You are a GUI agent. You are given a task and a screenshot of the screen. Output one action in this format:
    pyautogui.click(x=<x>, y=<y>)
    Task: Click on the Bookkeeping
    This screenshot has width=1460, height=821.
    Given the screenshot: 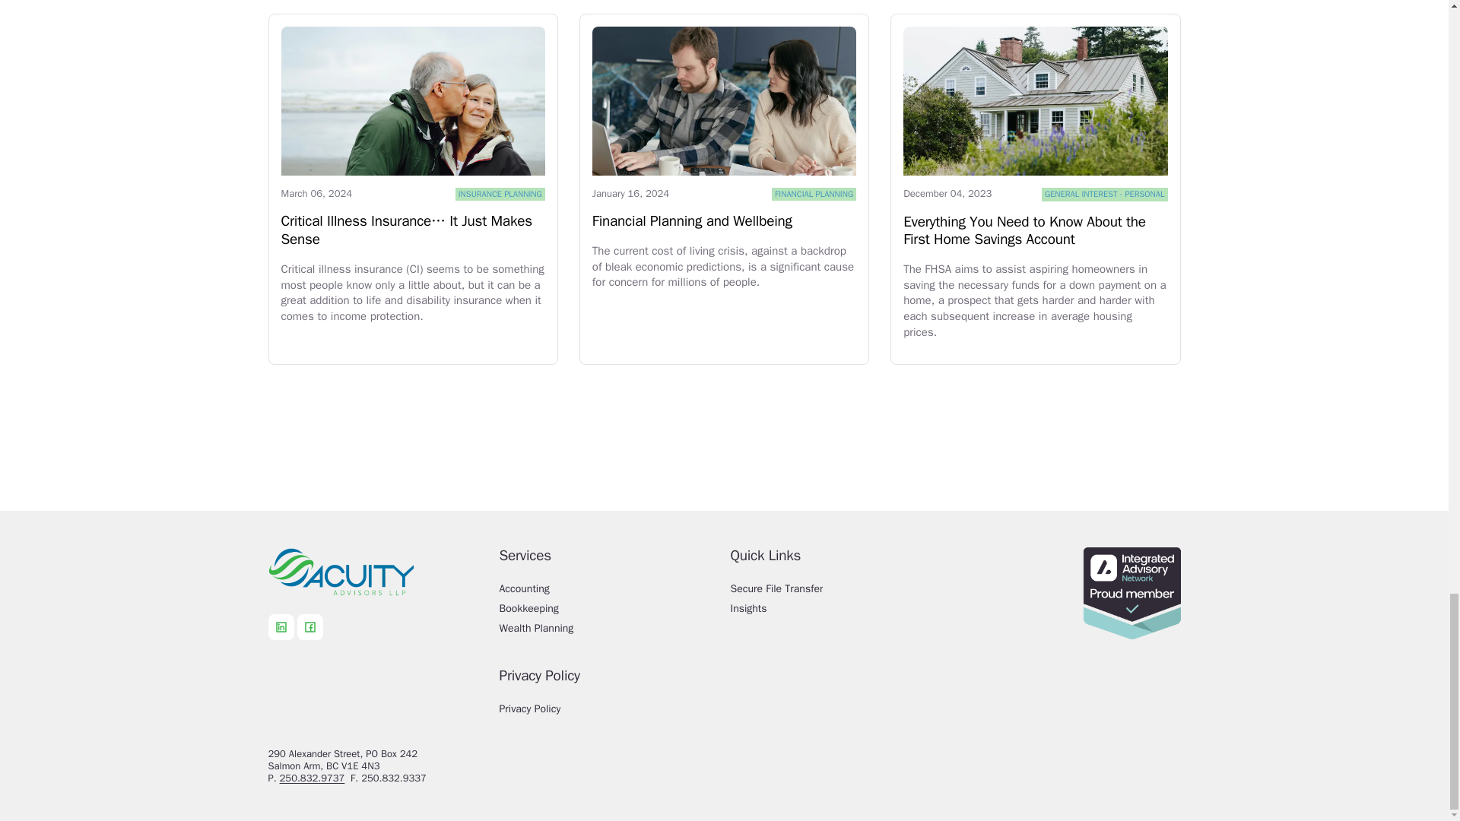 What is the action you would take?
    pyautogui.click(x=608, y=613)
    